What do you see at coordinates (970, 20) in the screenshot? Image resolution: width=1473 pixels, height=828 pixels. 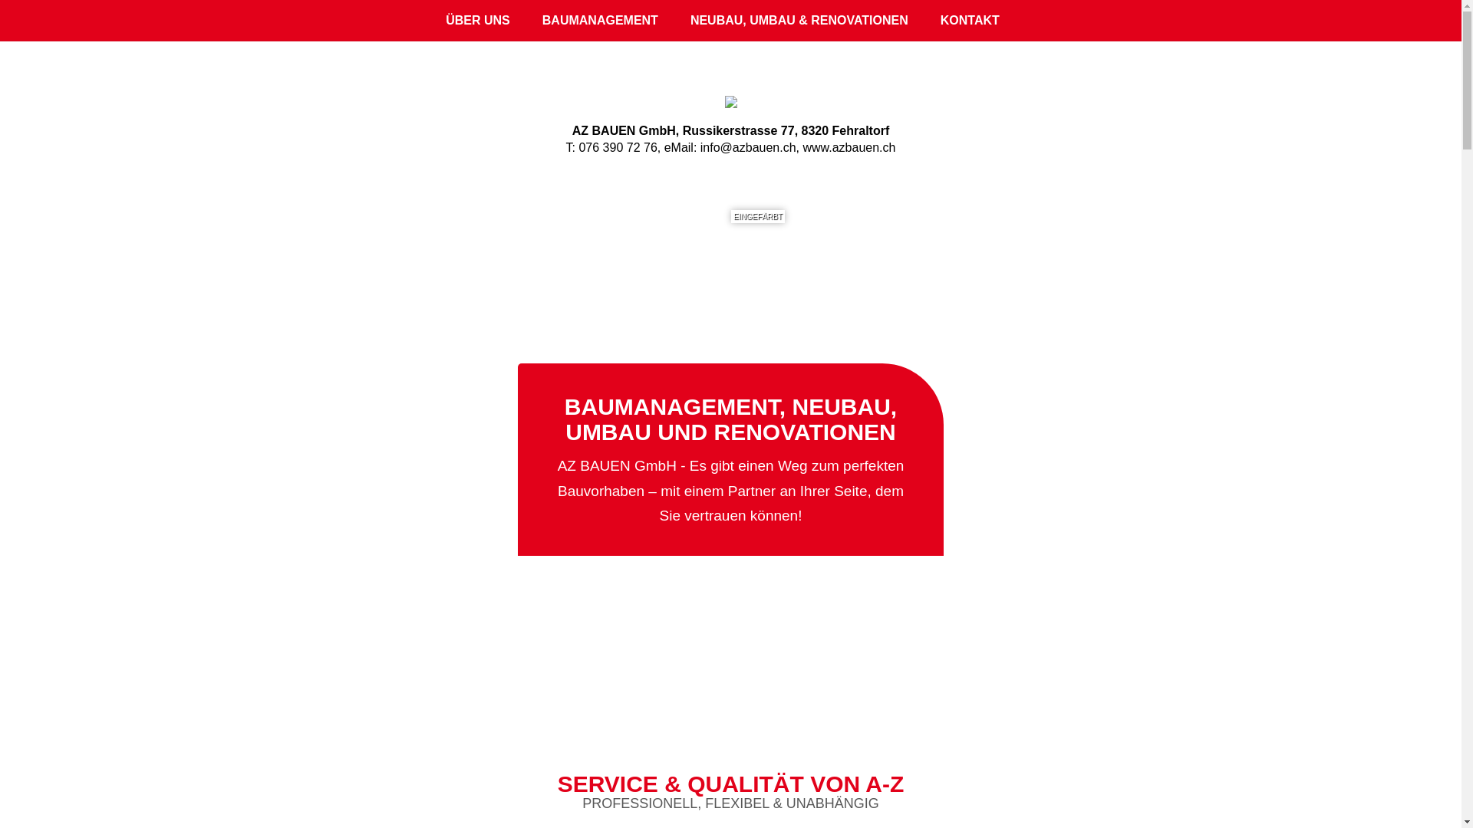 I see `KONTAKT` at bounding box center [970, 20].